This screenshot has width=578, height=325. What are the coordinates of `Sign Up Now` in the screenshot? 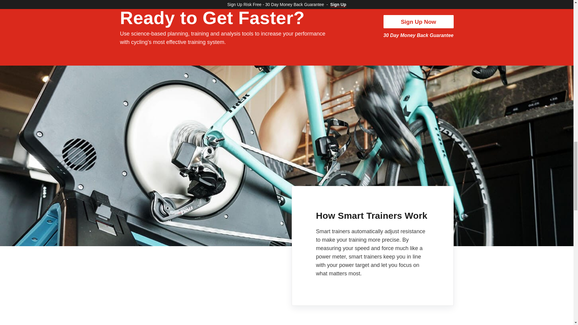 It's located at (418, 21).